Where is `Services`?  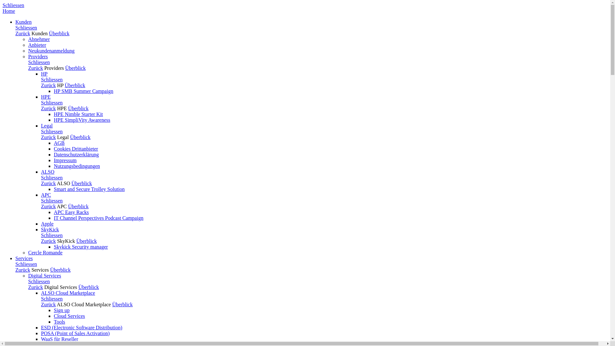
Services is located at coordinates (40, 270).